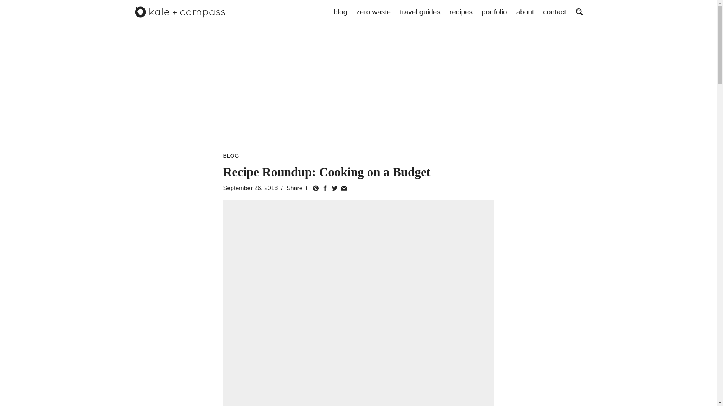 The width and height of the screenshot is (723, 406). I want to click on blog, so click(340, 12).